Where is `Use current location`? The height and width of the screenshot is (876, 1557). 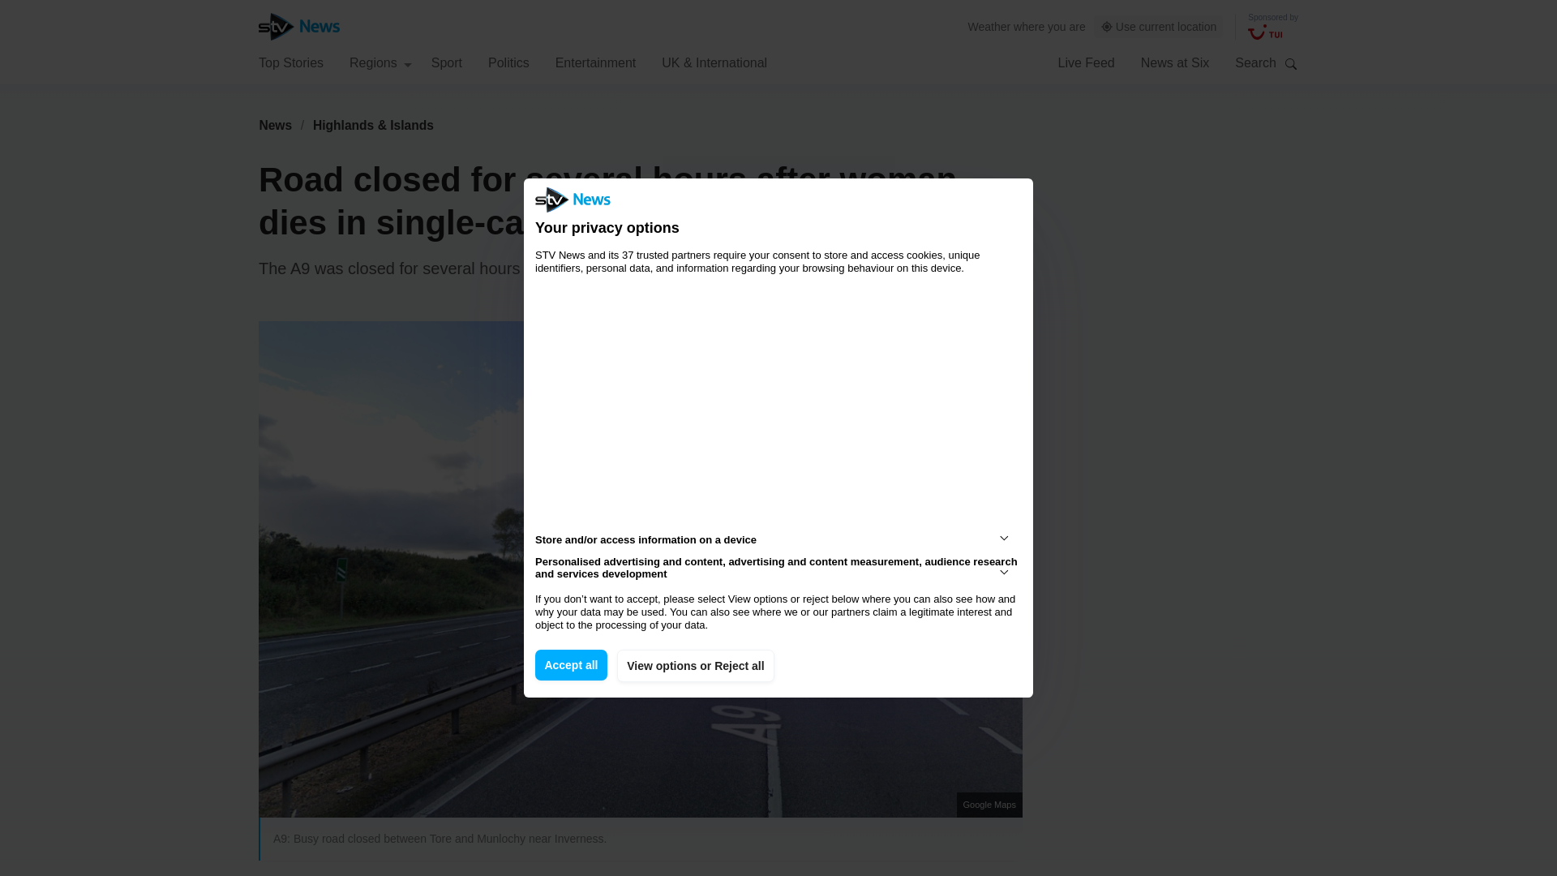
Use current location is located at coordinates (1159, 27).